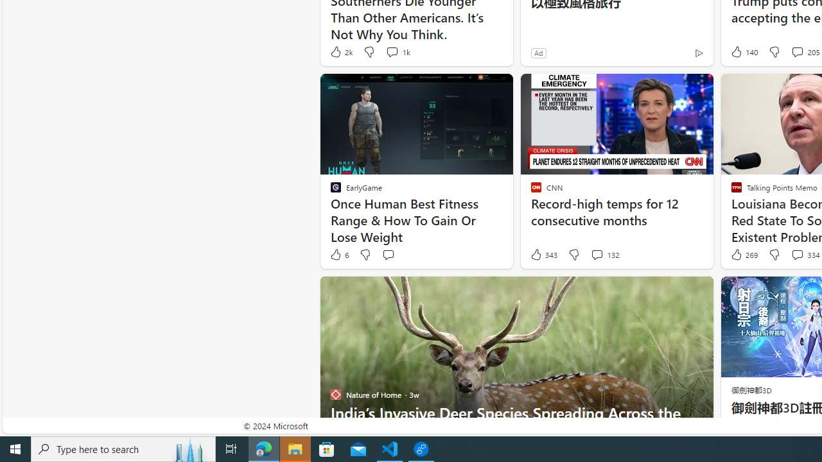 The height and width of the screenshot is (462, 822). What do you see at coordinates (797, 51) in the screenshot?
I see `View comments 205 Comment` at bounding box center [797, 51].